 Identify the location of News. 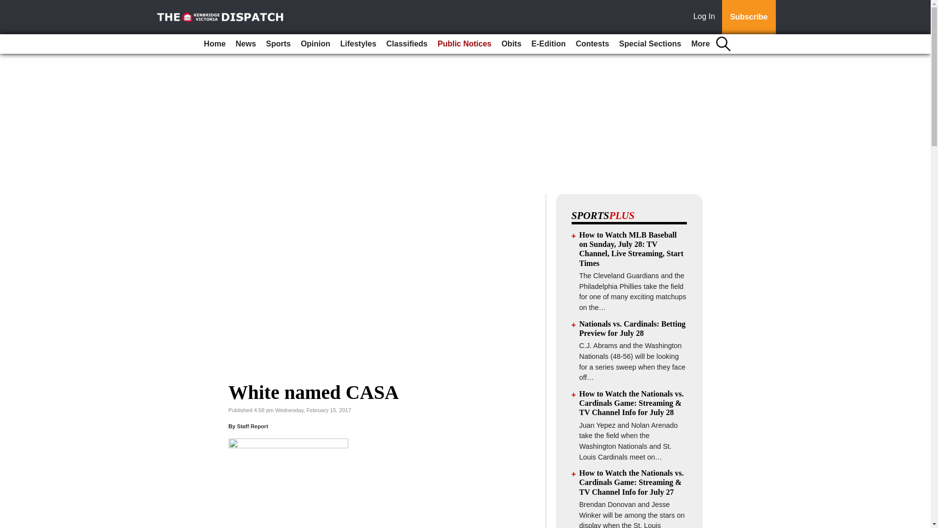
(245, 44).